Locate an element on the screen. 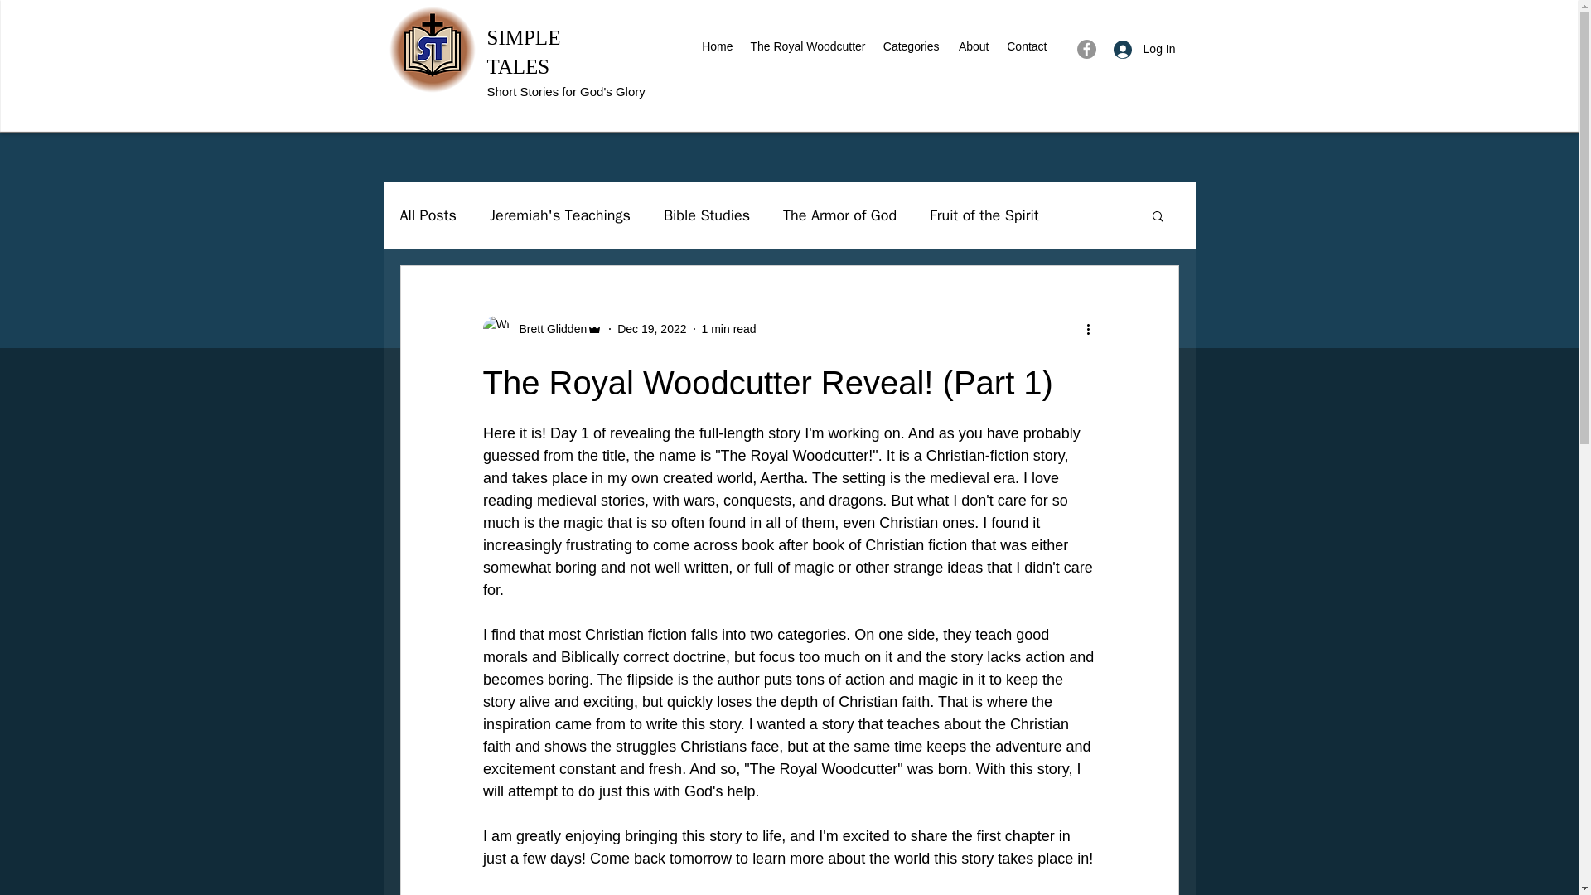  Brett Glidden is located at coordinates (548, 329).